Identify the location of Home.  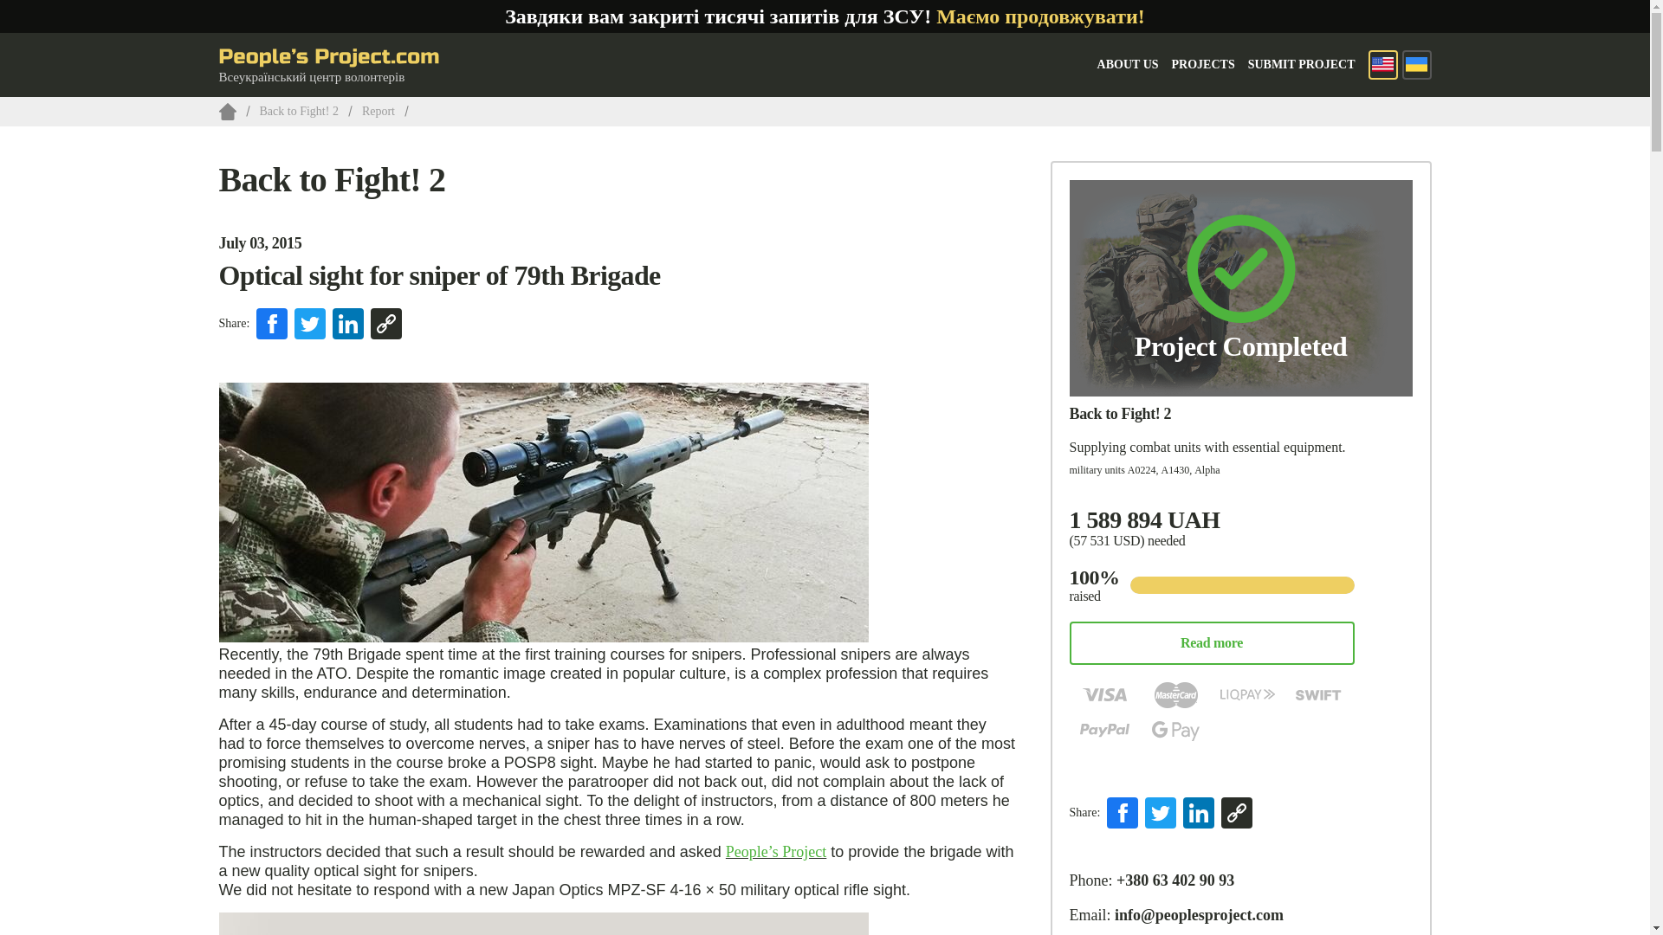
(227, 111).